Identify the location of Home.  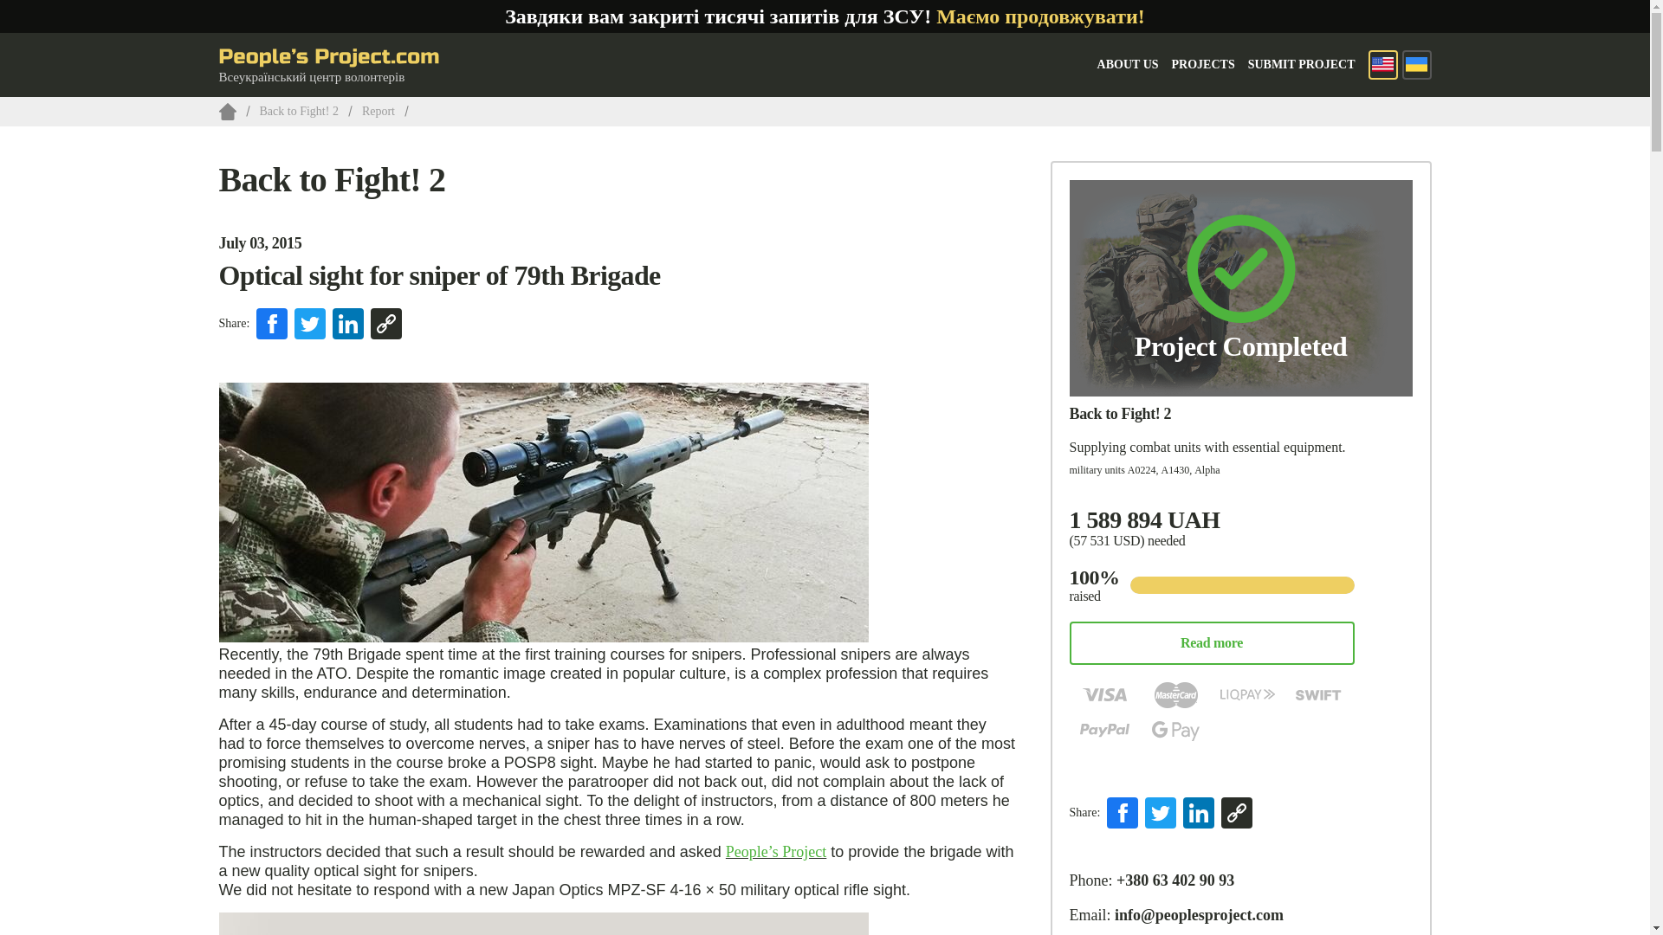
(227, 111).